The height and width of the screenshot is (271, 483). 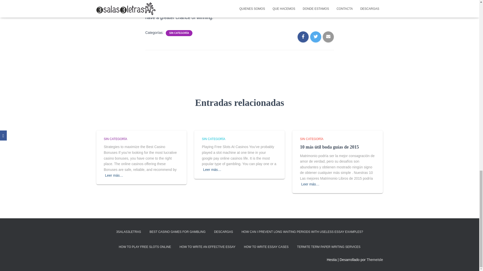 What do you see at coordinates (207, 247) in the screenshot?
I see `HOW TO WRITE AN EFFECTIVE ESSAY` at bounding box center [207, 247].